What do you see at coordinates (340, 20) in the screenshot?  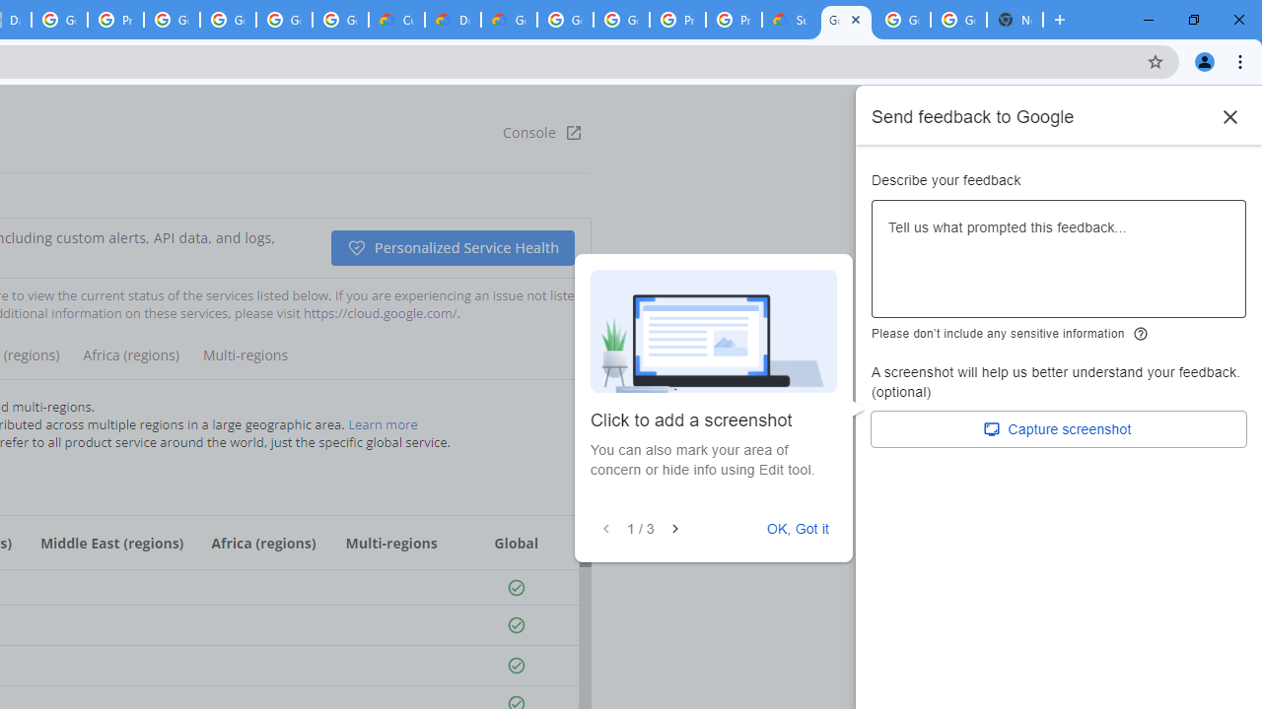 I see `Google Workspace - Specific Terms` at bounding box center [340, 20].